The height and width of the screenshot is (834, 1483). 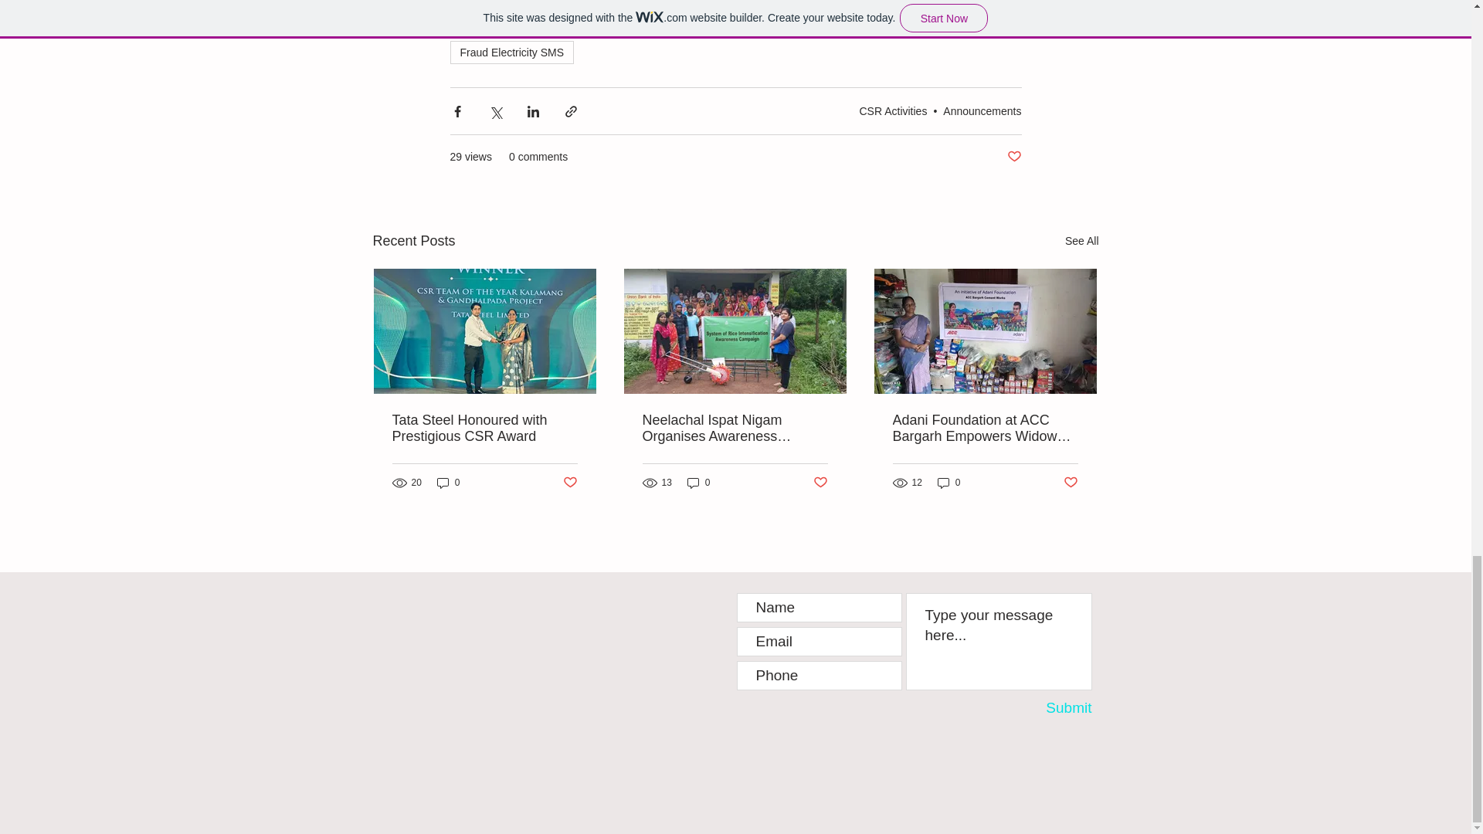 I want to click on Electric bill fraud, so click(x=876, y=23).